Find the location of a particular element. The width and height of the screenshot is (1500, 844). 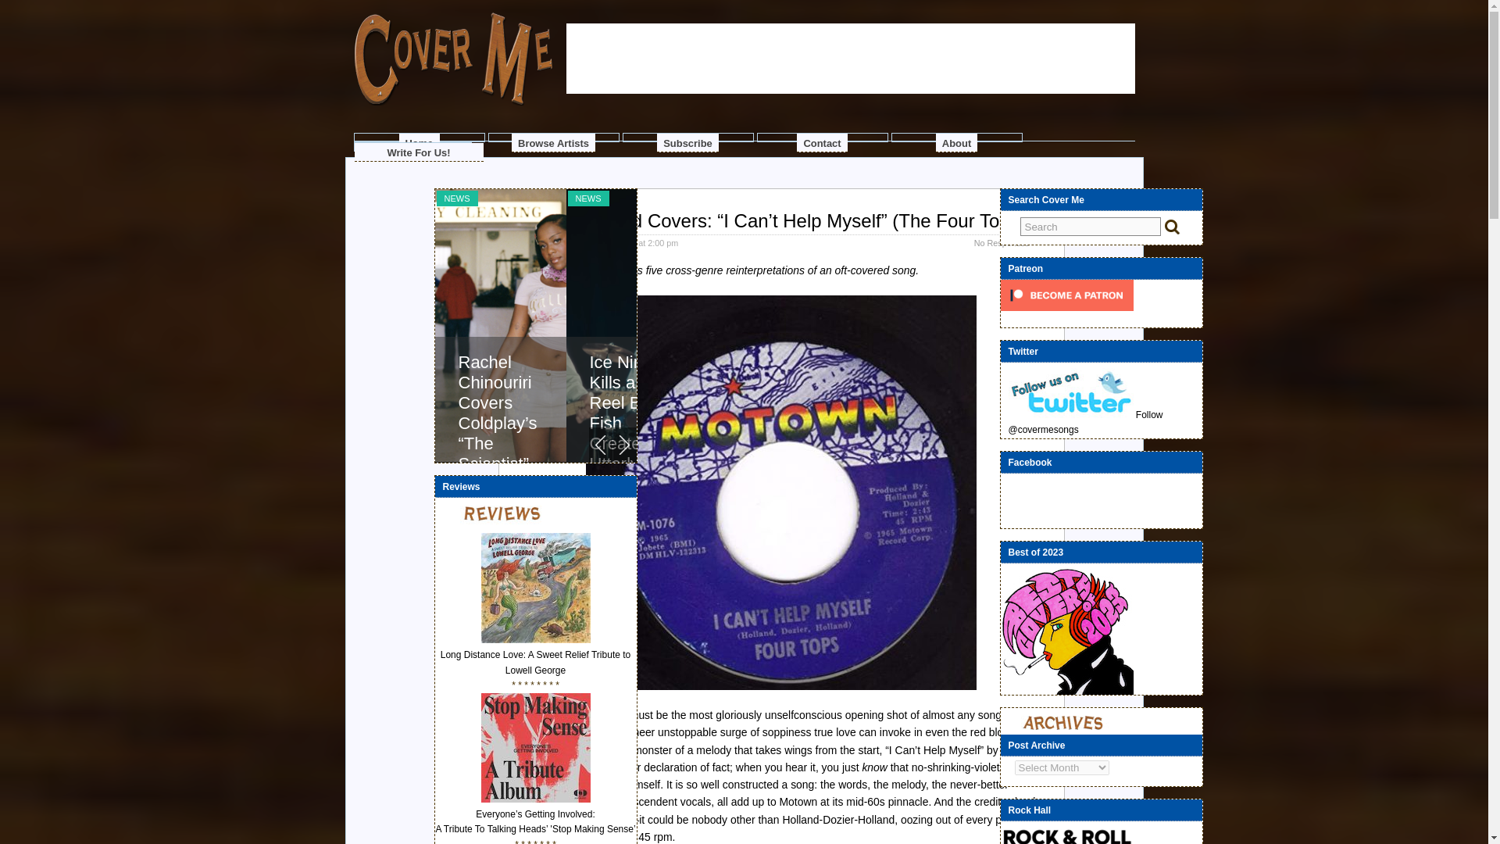

Seuras Og is located at coordinates (616, 242).